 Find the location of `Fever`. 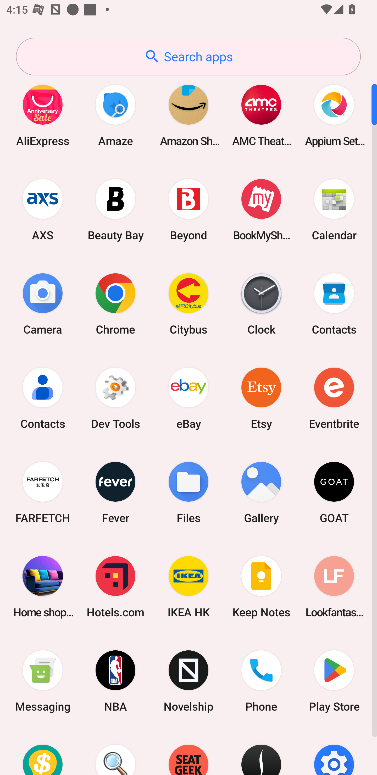

Fever is located at coordinates (115, 492).